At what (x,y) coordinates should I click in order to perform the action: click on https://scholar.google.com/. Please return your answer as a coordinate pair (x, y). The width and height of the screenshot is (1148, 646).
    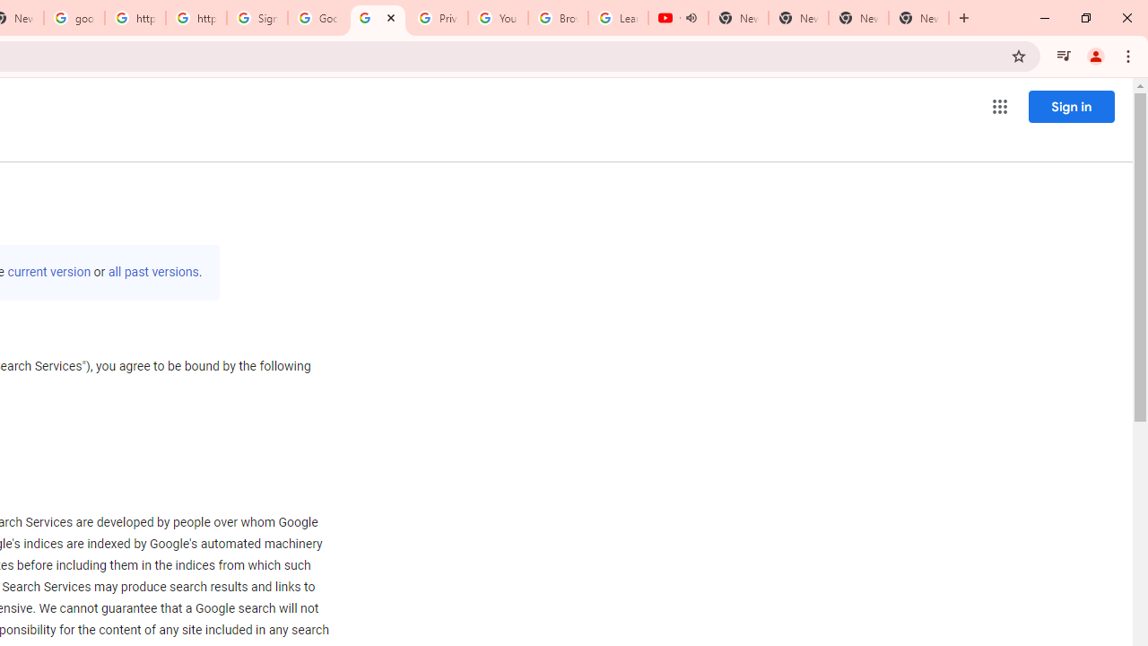
    Looking at the image, I should click on (135, 18).